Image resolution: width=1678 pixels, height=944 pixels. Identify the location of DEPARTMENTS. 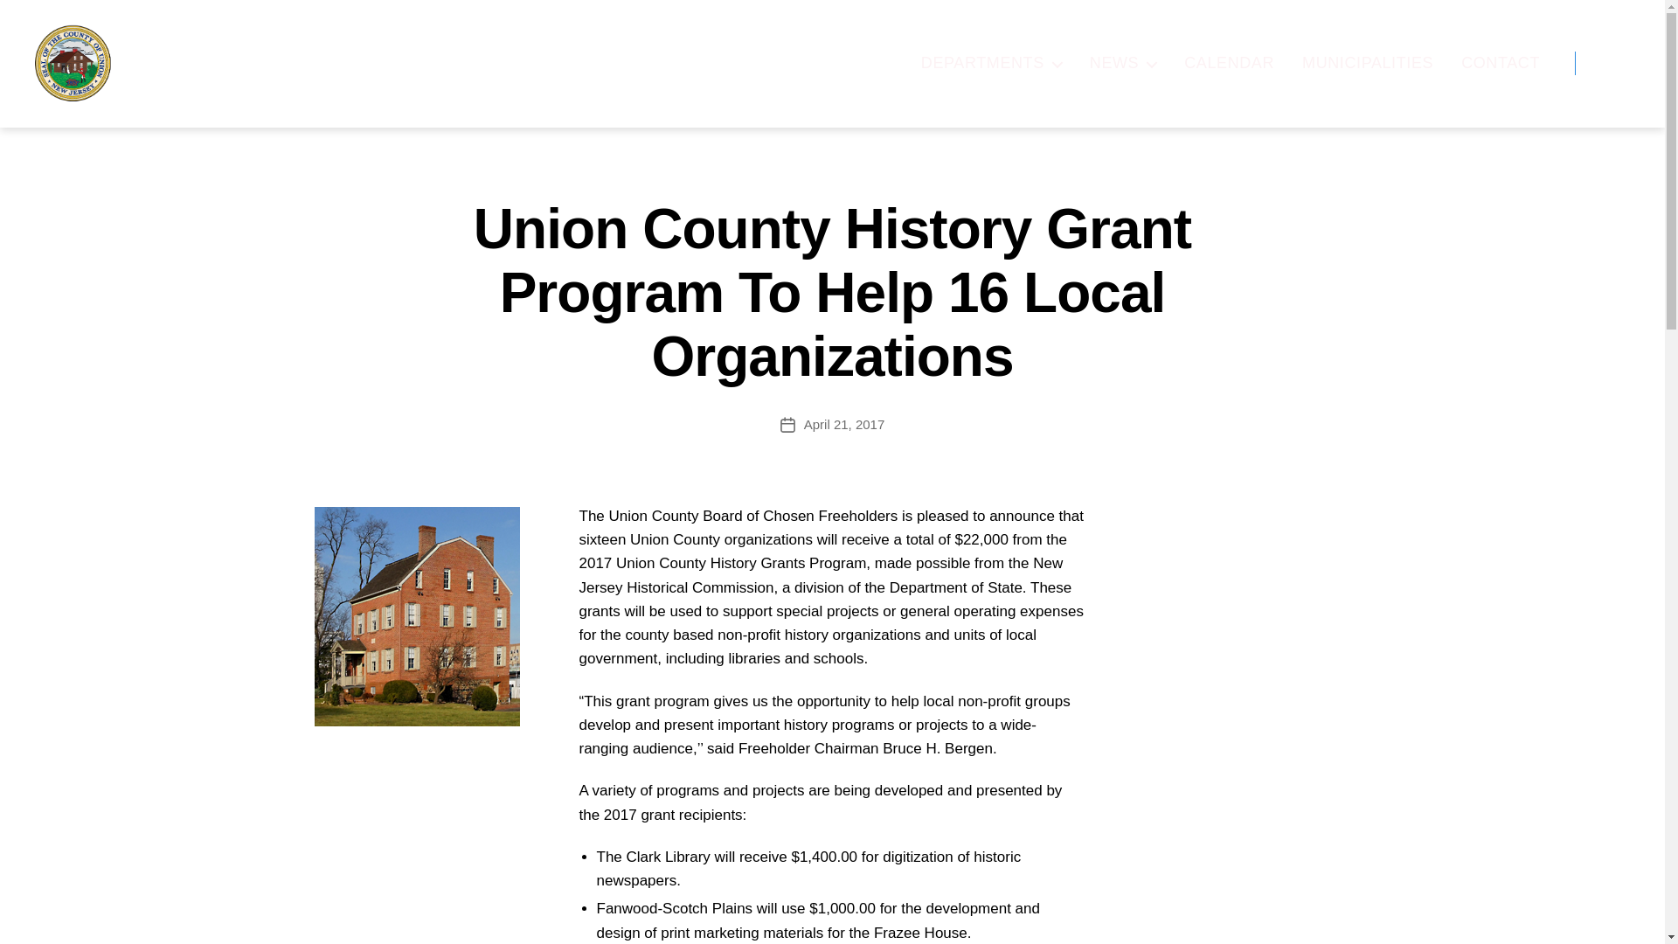
(991, 63).